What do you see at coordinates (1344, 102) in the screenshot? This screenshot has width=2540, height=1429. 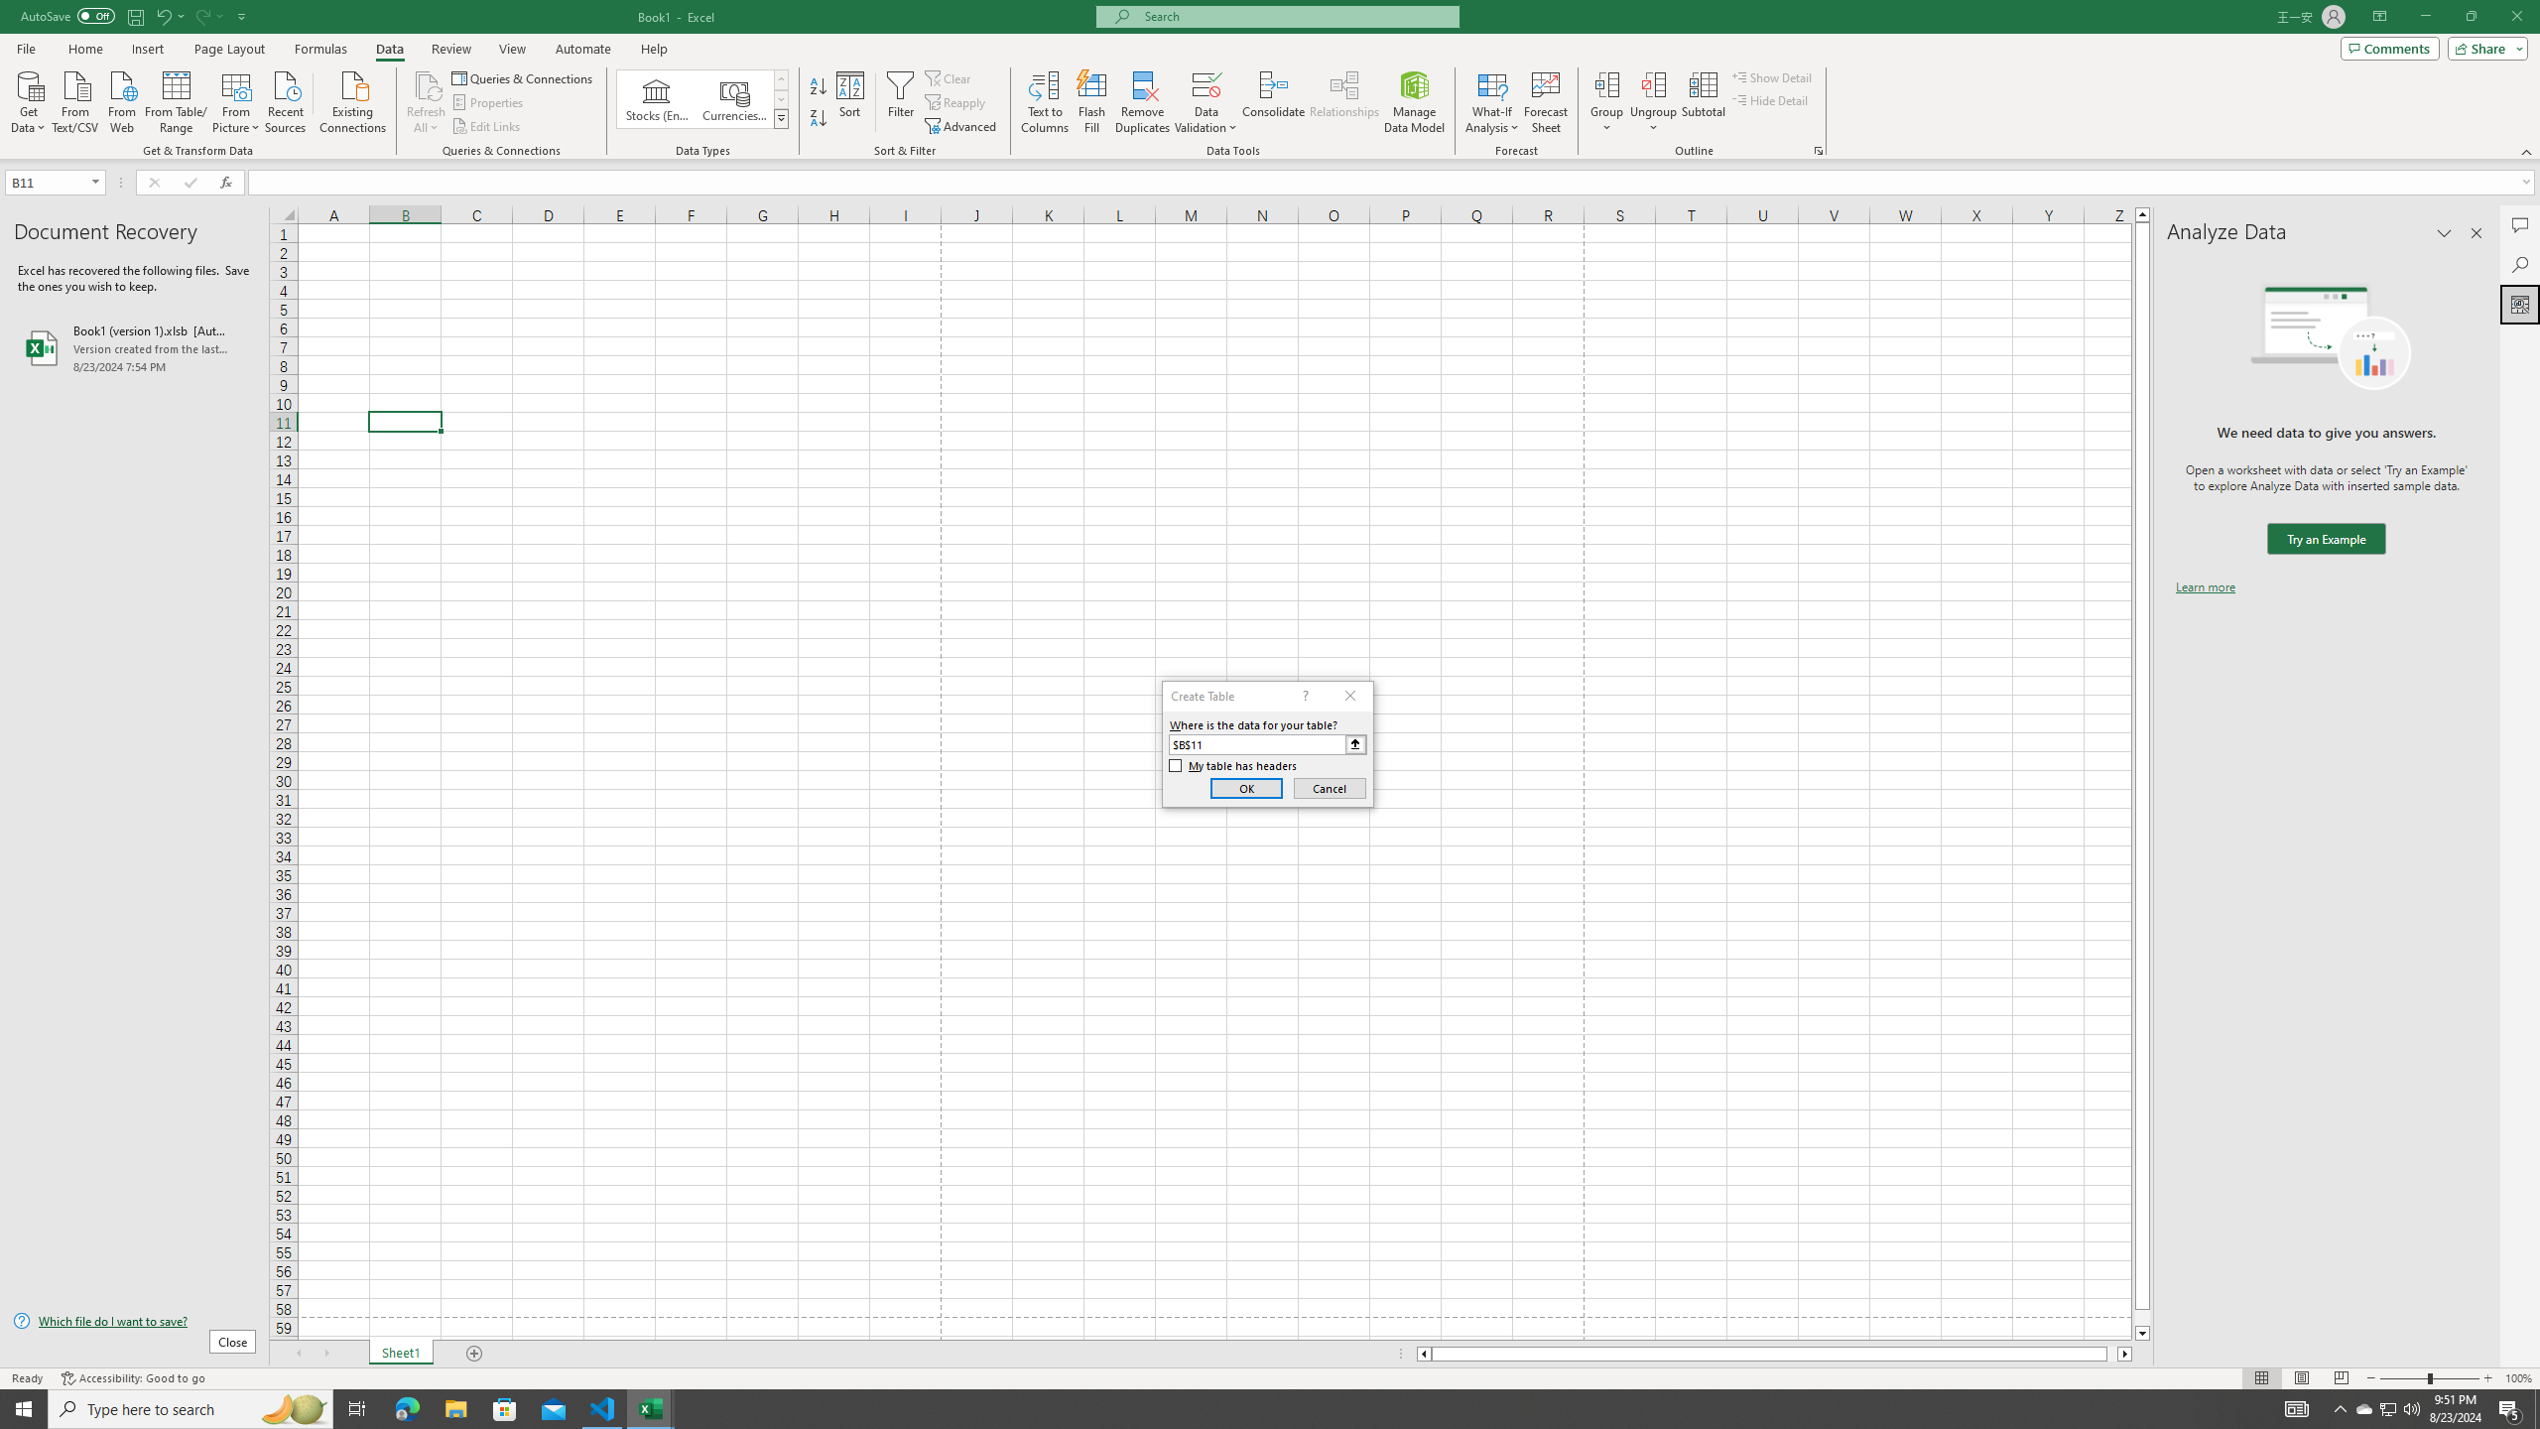 I see `Relationships` at bounding box center [1344, 102].